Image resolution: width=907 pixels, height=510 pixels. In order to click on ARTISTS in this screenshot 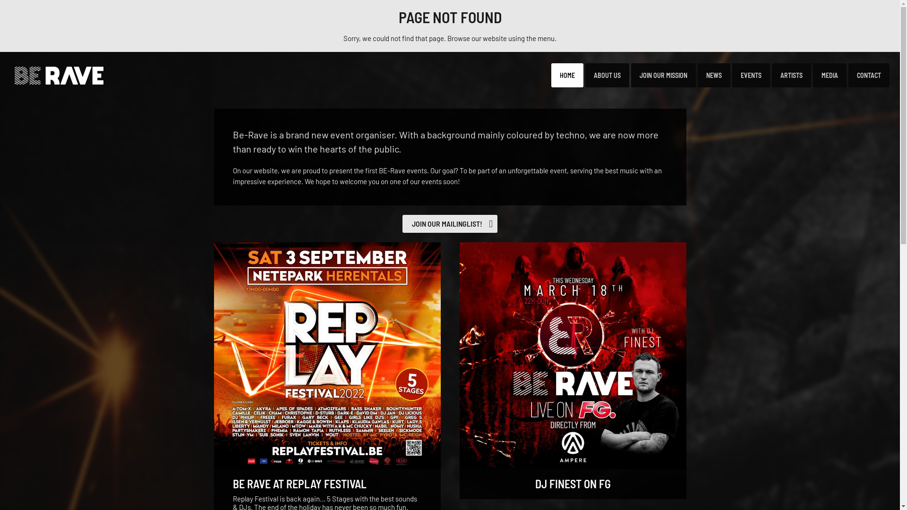, I will do `click(792, 76)`.